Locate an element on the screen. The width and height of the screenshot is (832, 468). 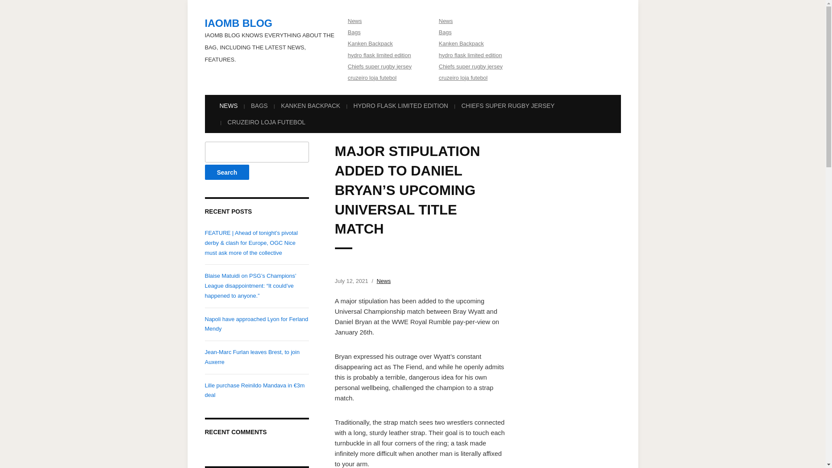
Kanken Backpack is located at coordinates (461, 43).